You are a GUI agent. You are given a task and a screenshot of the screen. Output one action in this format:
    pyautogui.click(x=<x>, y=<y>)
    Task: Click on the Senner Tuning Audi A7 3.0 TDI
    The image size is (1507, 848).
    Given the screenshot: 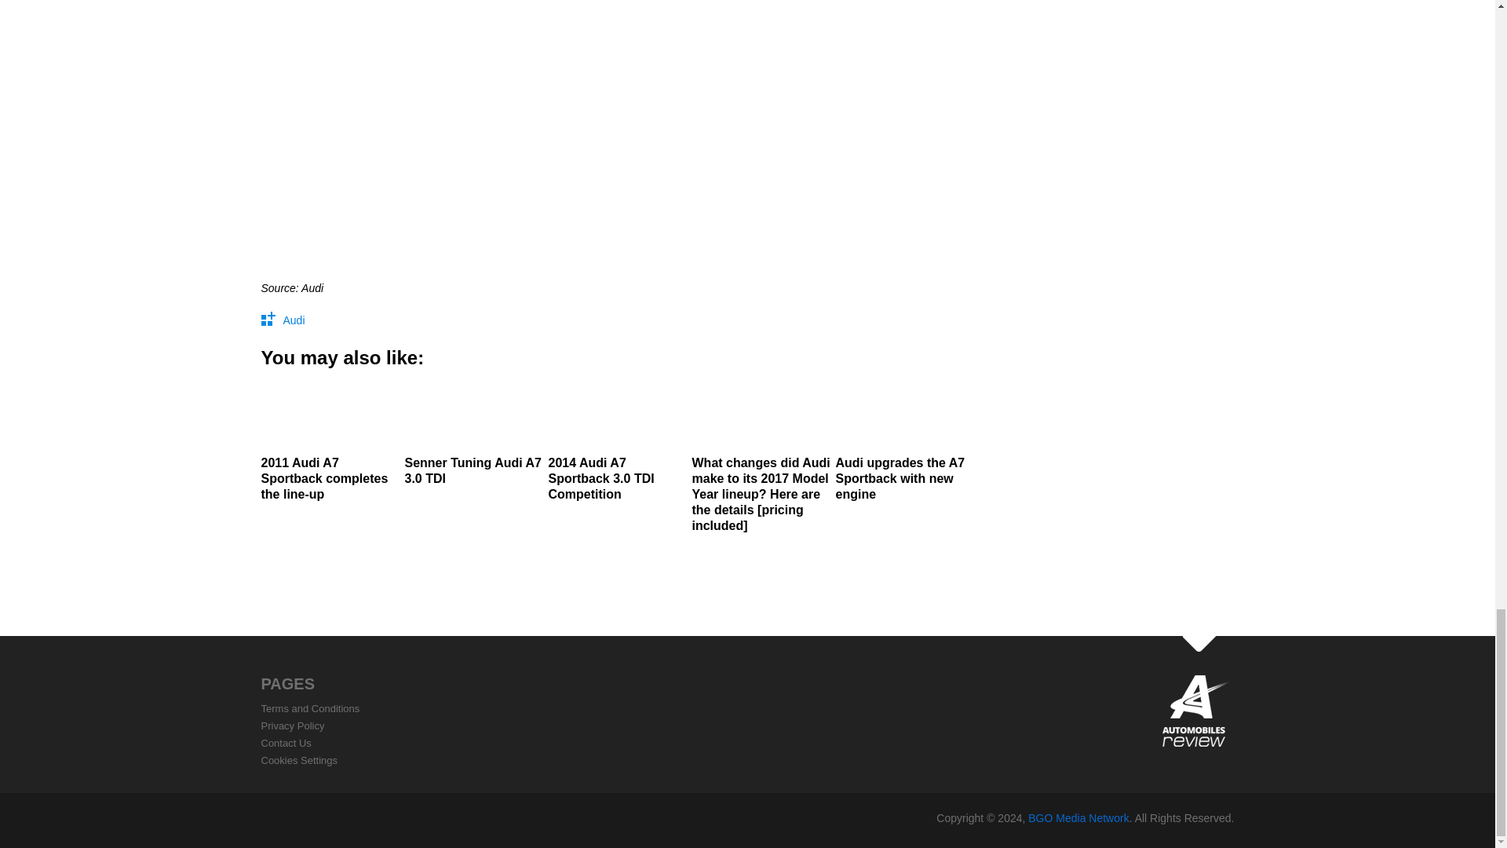 What is the action you would take?
    pyautogui.click(x=474, y=433)
    